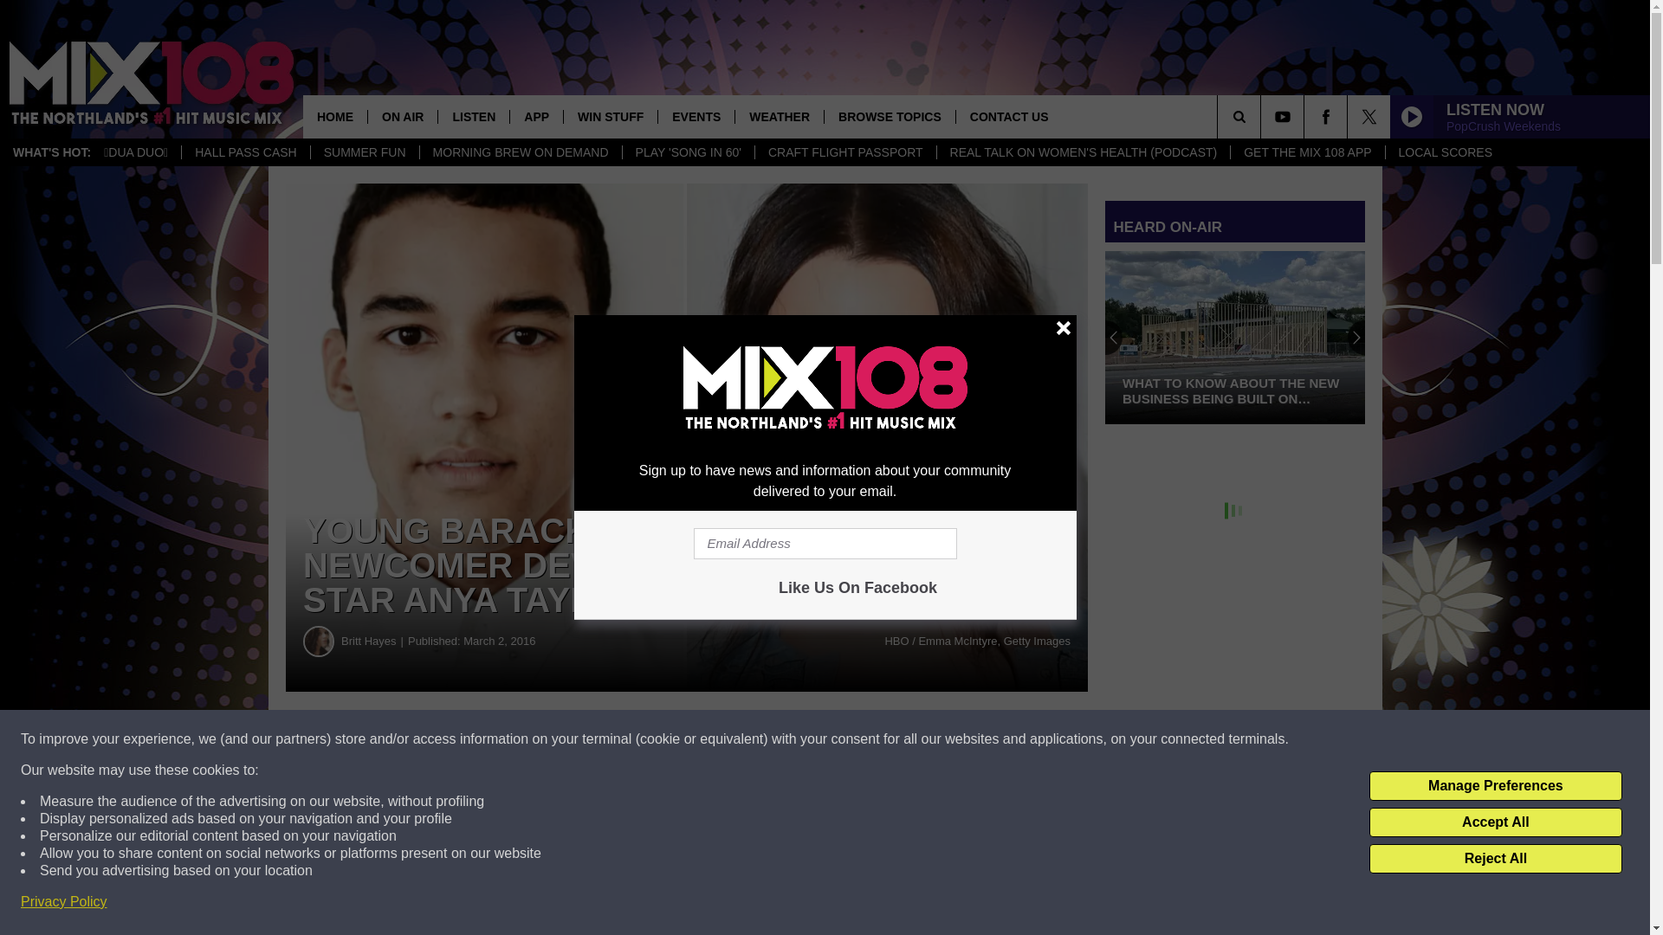  What do you see at coordinates (527, 739) in the screenshot?
I see `Share on Facebook` at bounding box center [527, 739].